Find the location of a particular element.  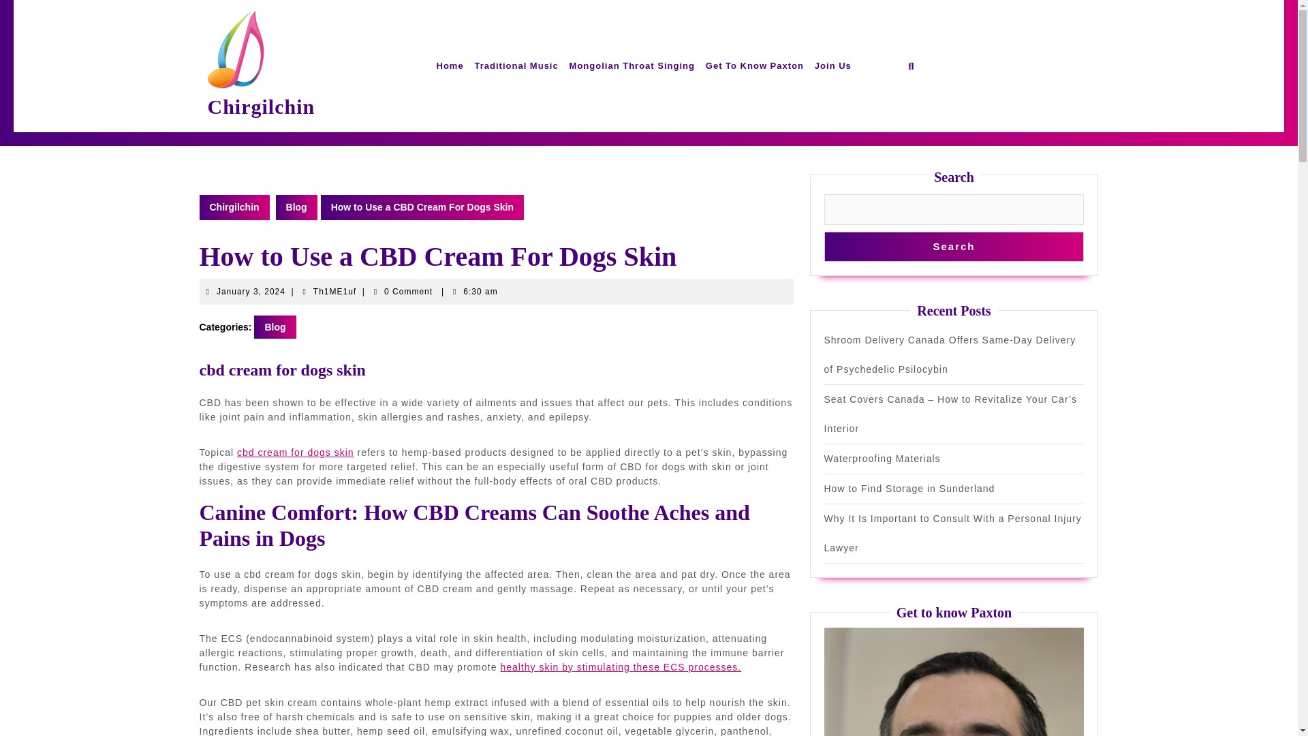

Mongolian Throat Singing is located at coordinates (632, 65).